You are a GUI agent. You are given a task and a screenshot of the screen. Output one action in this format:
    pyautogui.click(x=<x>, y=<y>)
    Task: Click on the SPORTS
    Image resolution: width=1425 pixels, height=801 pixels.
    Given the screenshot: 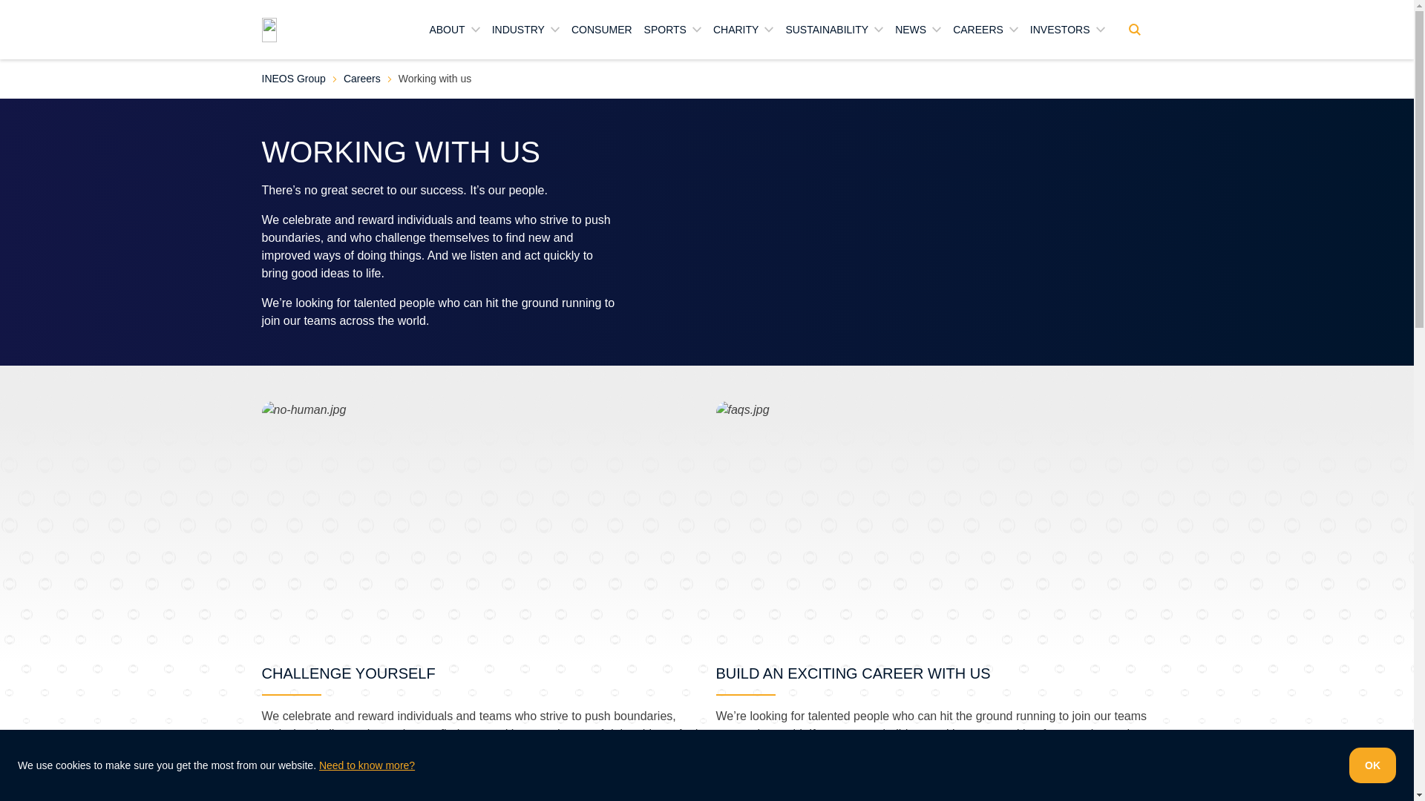 What is the action you would take?
    pyautogui.click(x=672, y=30)
    